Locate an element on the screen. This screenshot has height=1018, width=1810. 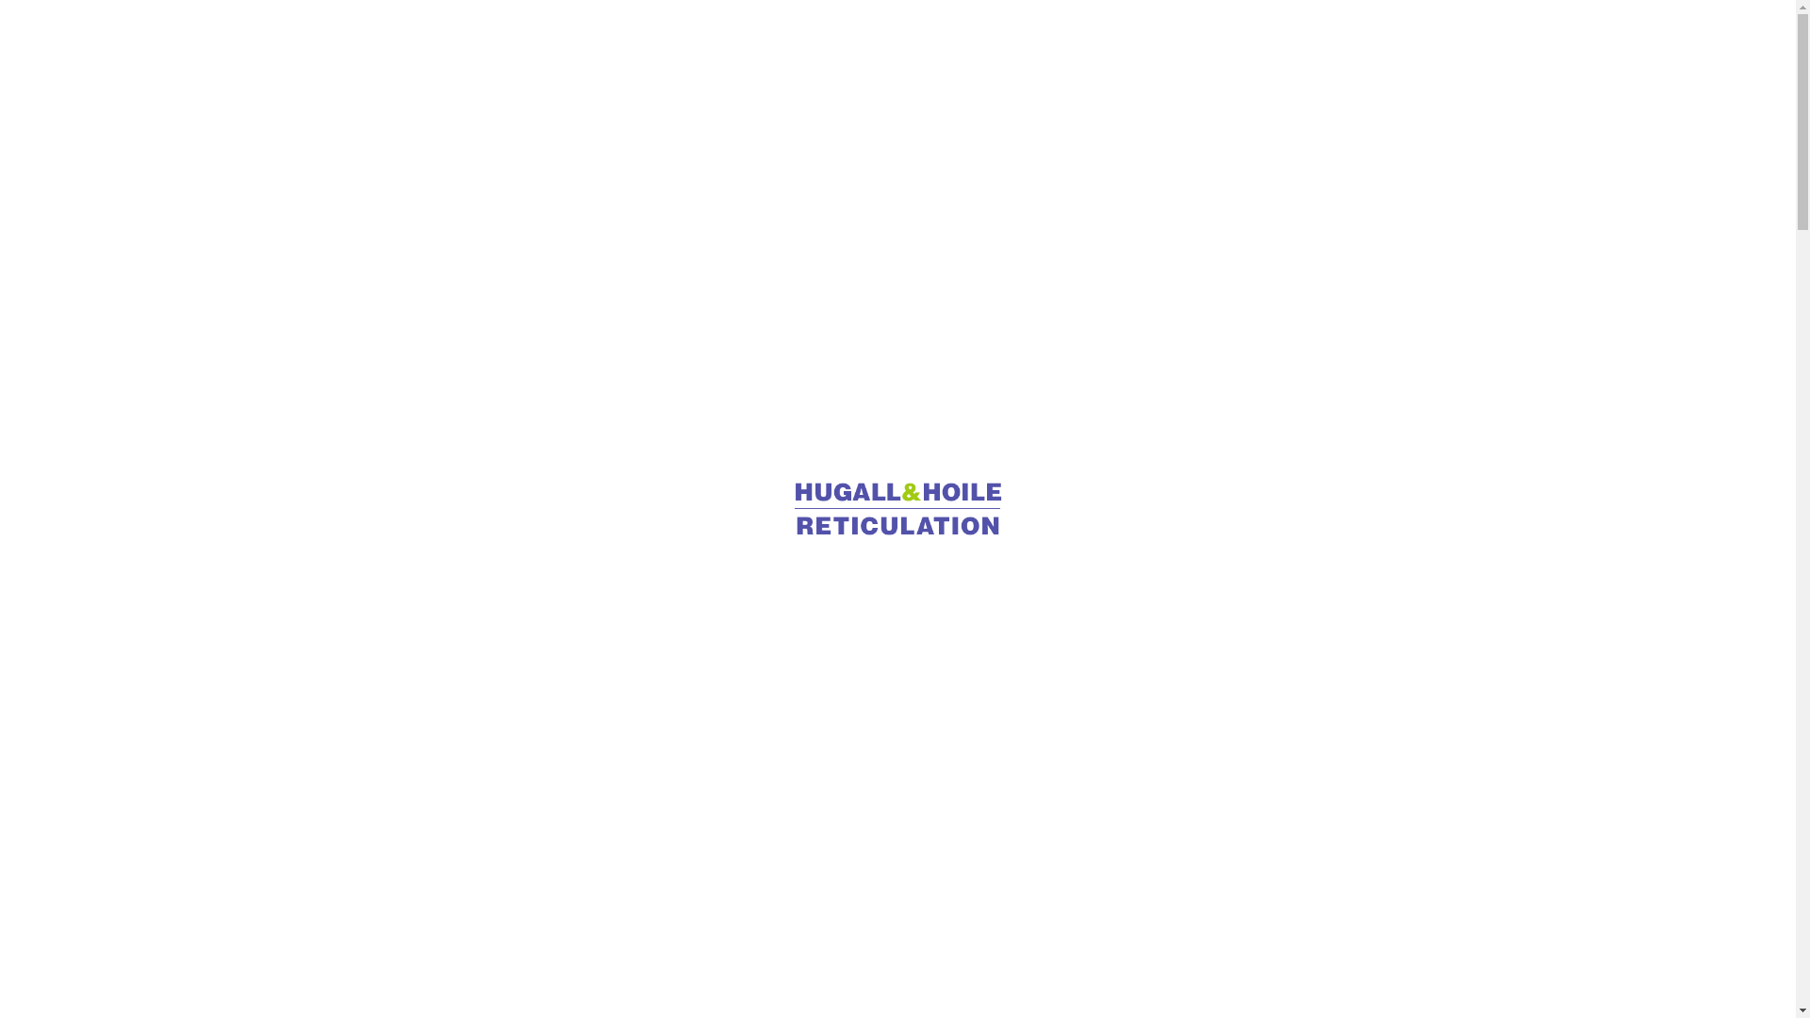
Residential is located at coordinates (990, 41).